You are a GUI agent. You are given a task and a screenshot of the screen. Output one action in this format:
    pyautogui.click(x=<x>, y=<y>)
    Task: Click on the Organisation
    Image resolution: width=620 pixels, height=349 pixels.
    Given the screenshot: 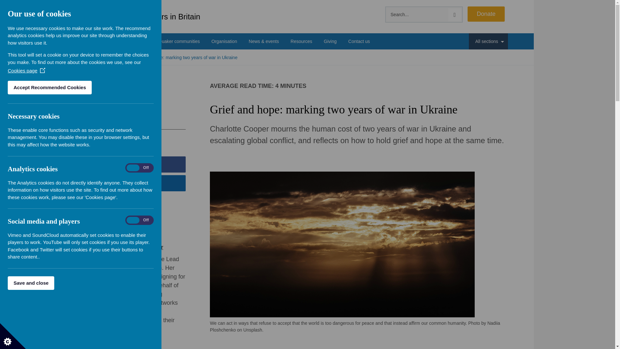 What is the action you would take?
    pyautogui.click(x=224, y=41)
    